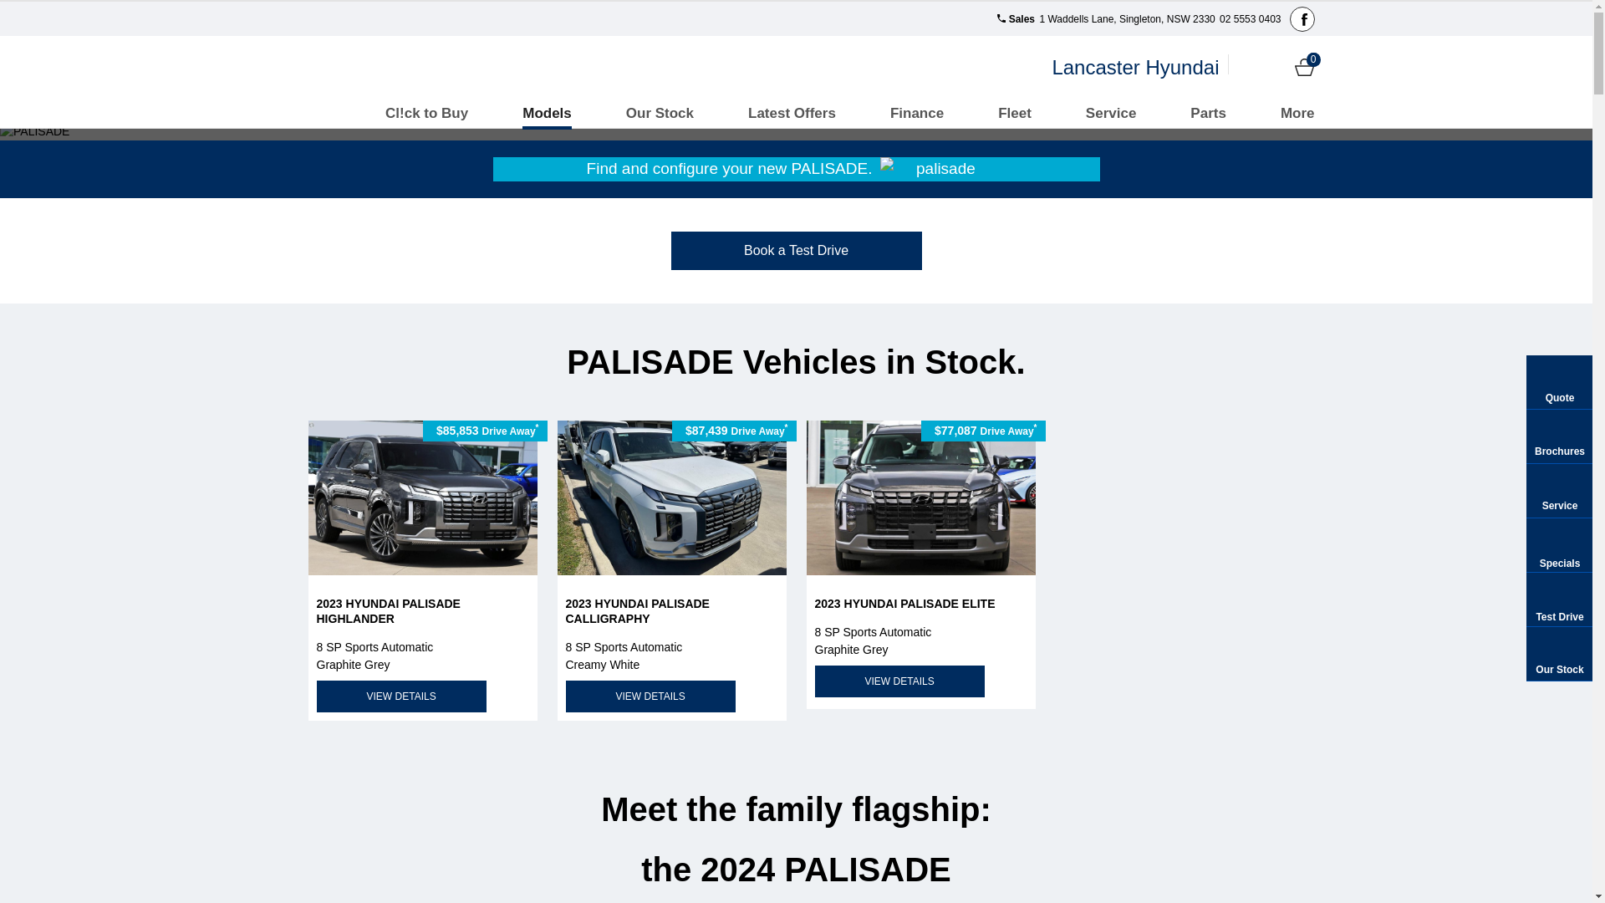 The image size is (1605, 903). What do you see at coordinates (1015, 114) in the screenshot?
I see `Fleet` at bounding box center [1015, 114].